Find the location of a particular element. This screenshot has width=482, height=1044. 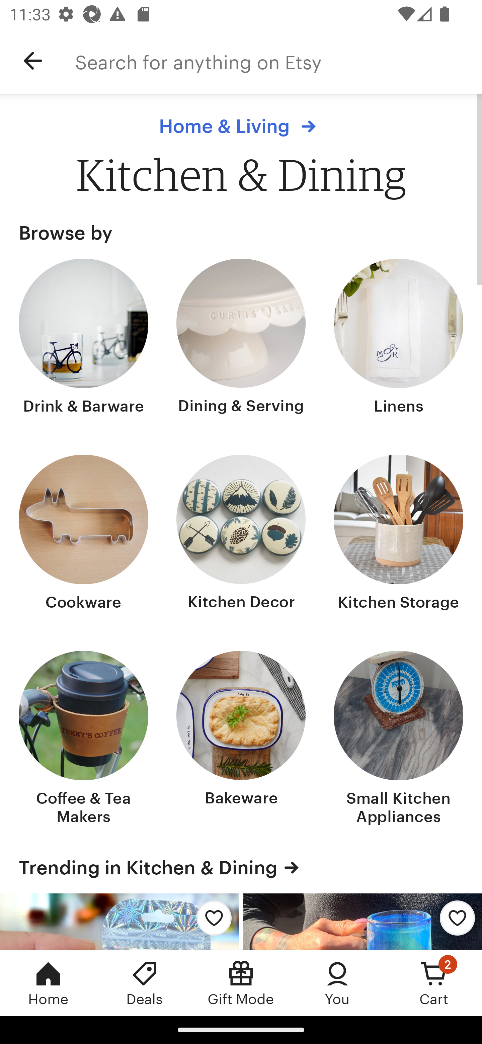

Cart, 2 new notifications Cart is located at coordinates (434, 983).